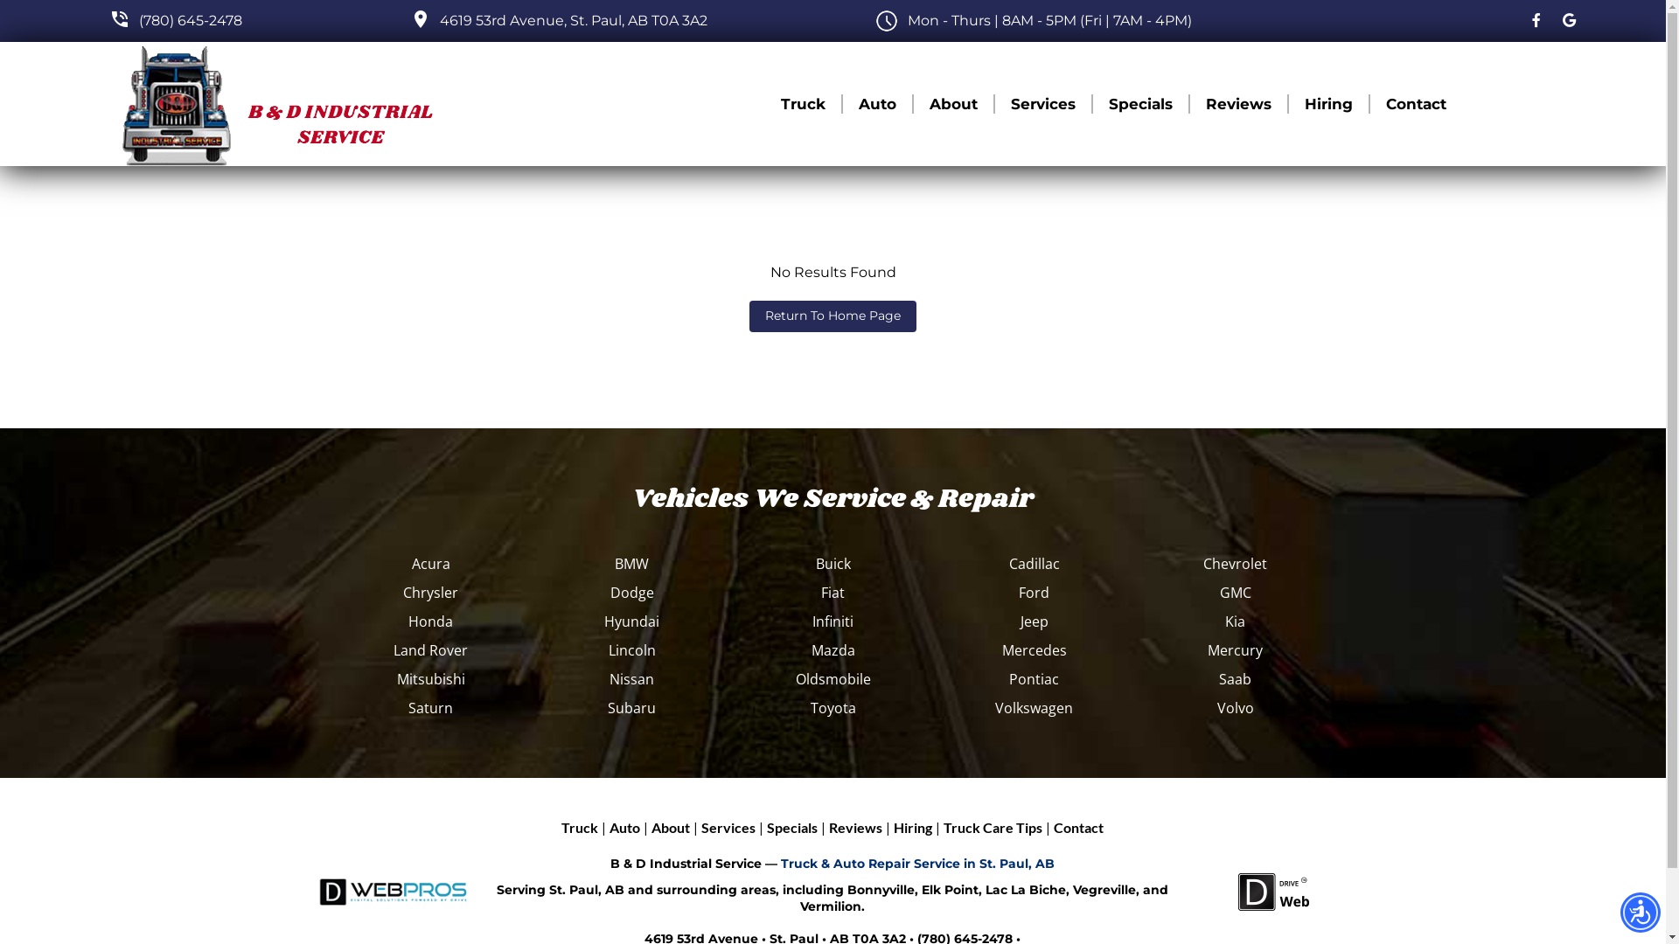 The width and height of the screenshot is (1679, 944). I want to click on Pontiac, so click(1035, 679).